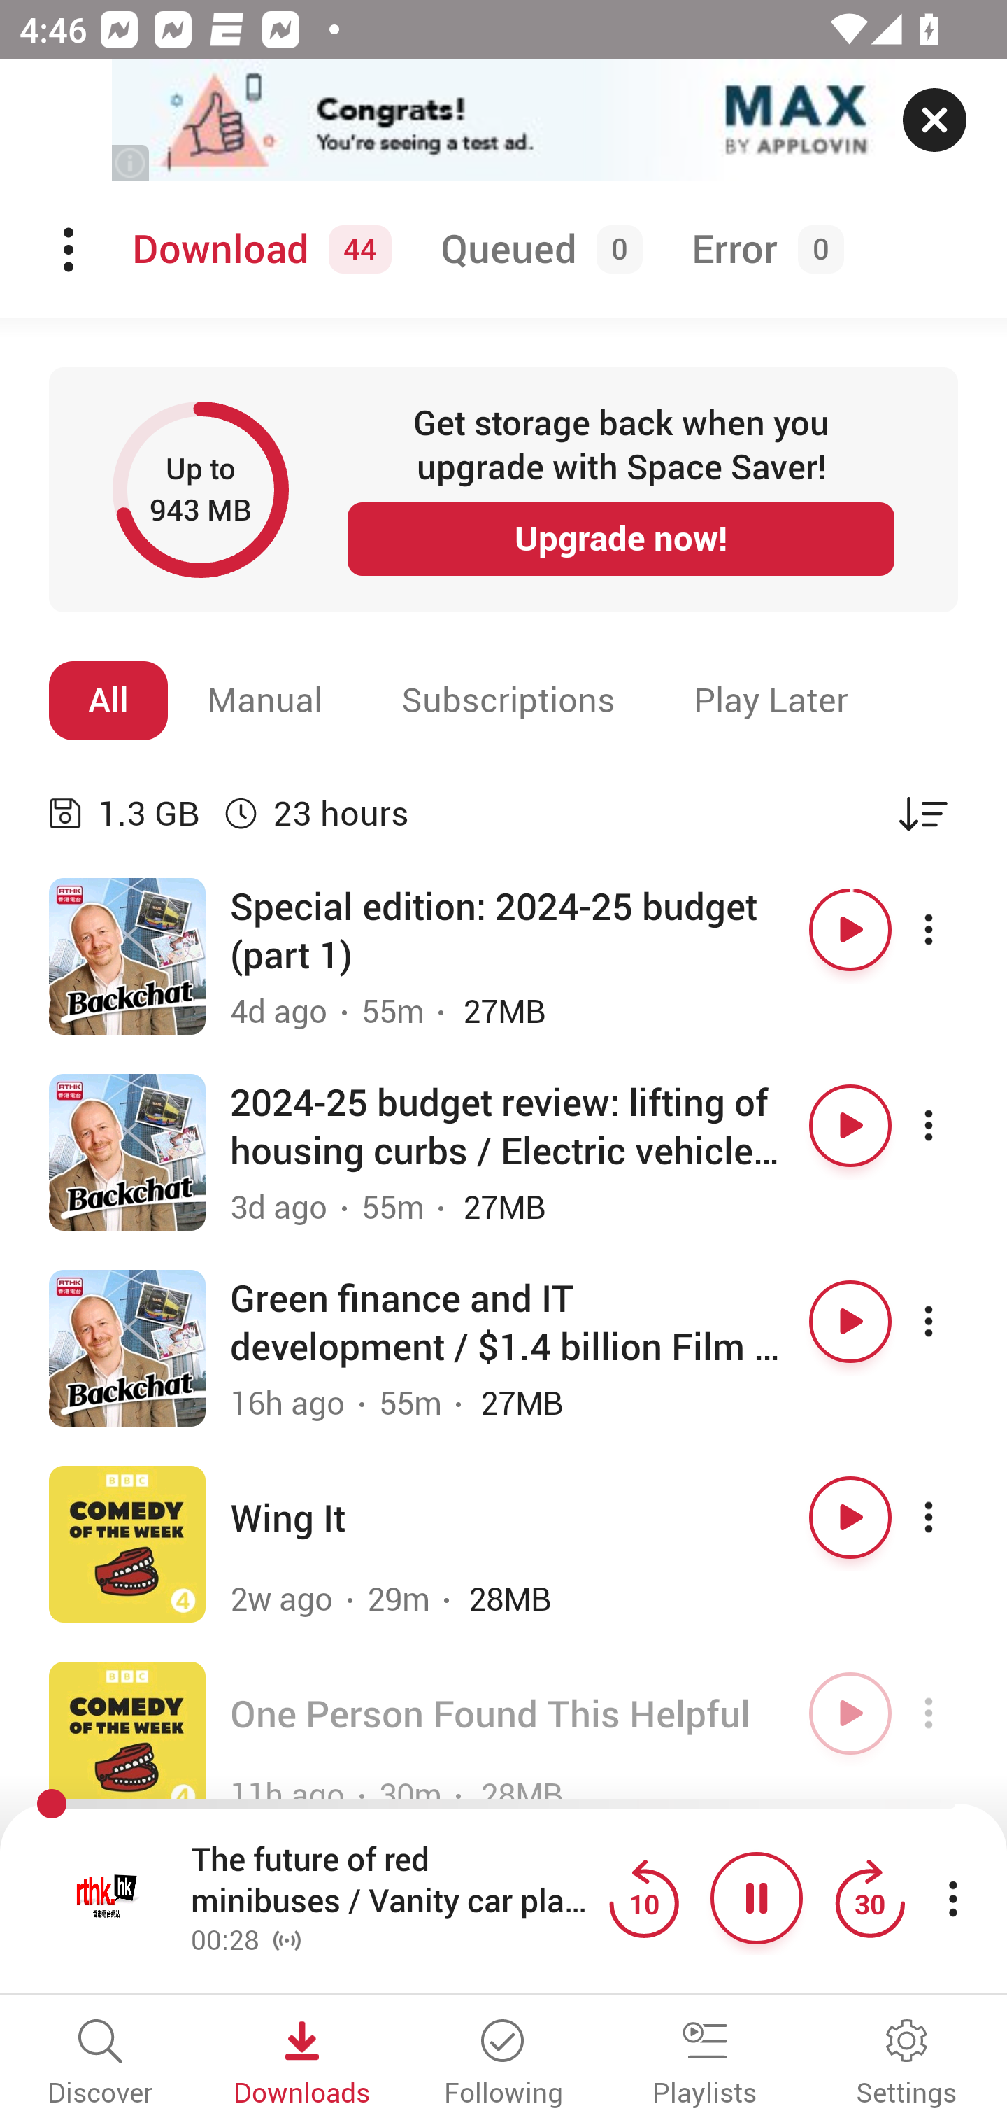 The height and width of the screenshot is (2127, 1007). Describe the element at coordinates (952, 1898) in the screenshot. I see `More player controls` at that location.